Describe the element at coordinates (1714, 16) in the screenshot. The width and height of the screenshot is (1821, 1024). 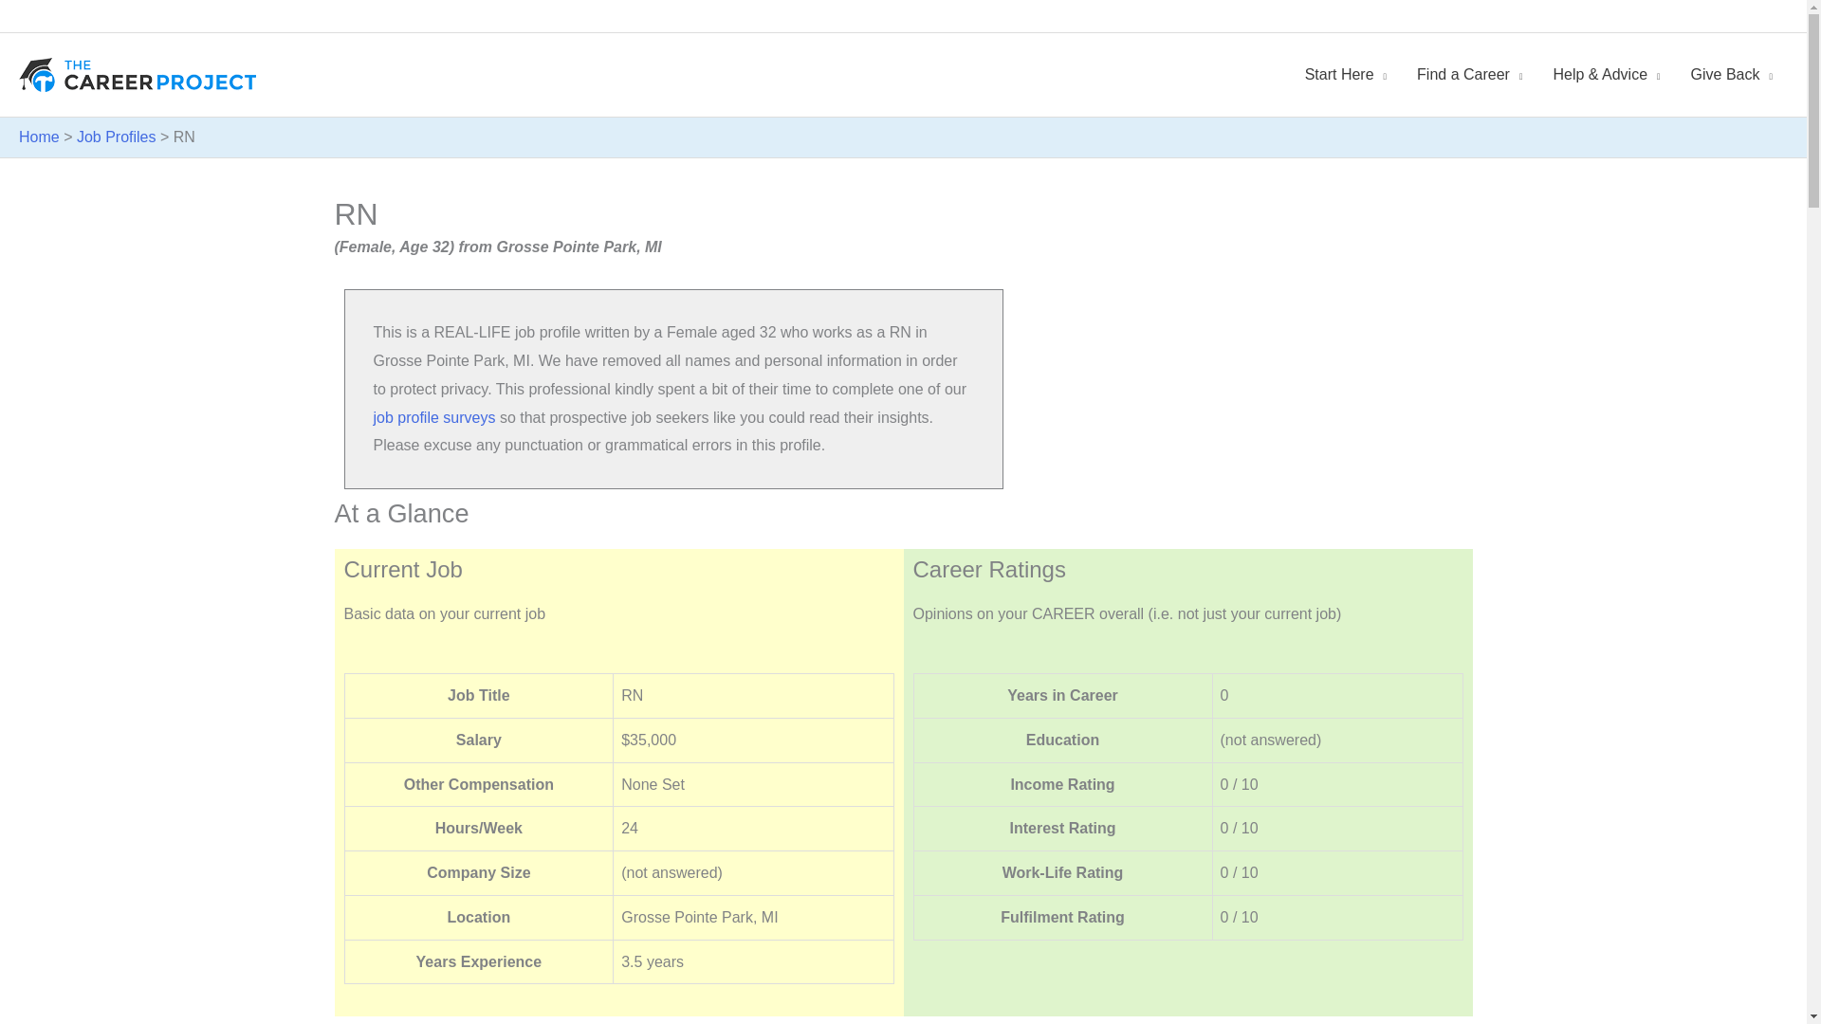
I see `Blog` at that location.